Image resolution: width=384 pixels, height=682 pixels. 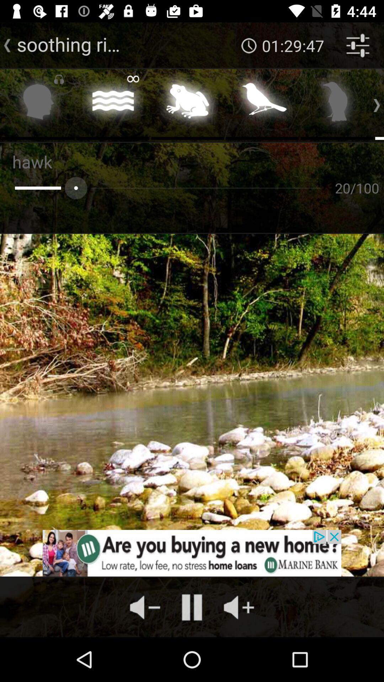 What do you see at coordinates (38, 104) in the screenshot?
I see `toggle headphones` at bounding box center [38, 104].